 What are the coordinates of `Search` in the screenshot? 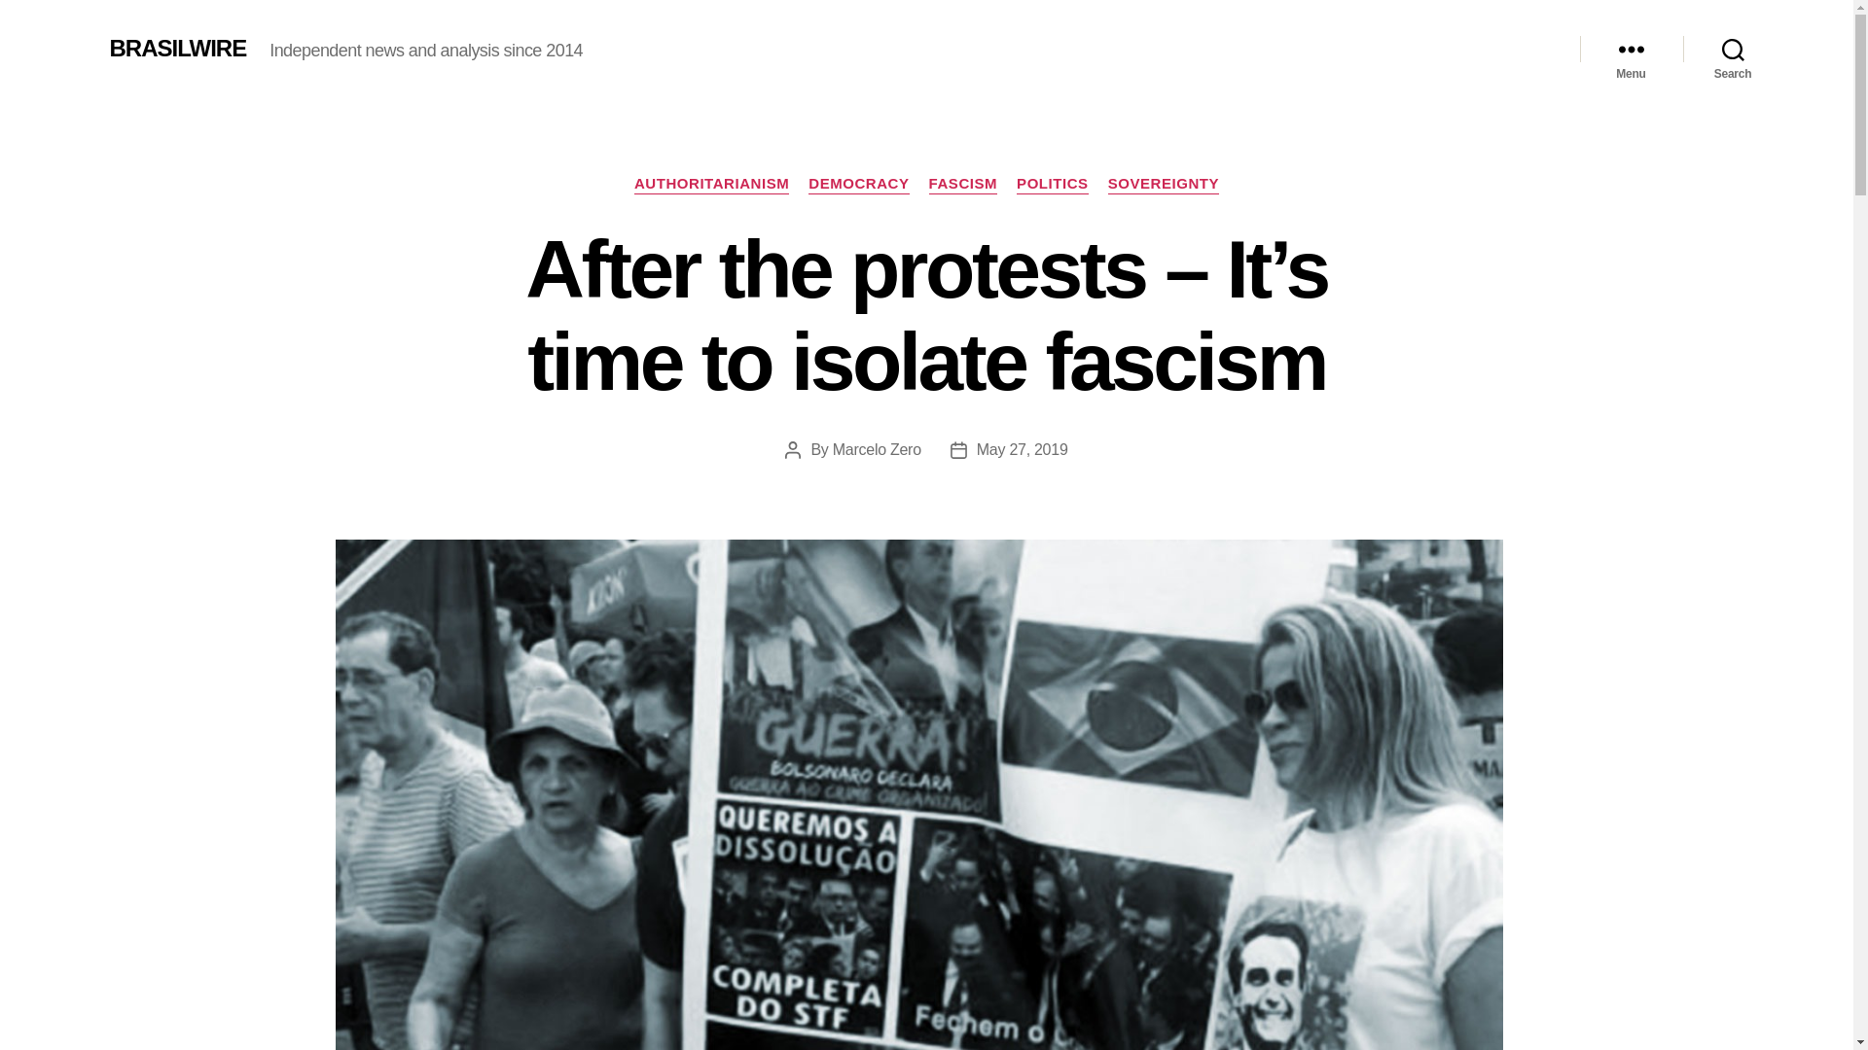 It's located at (1733, 49).